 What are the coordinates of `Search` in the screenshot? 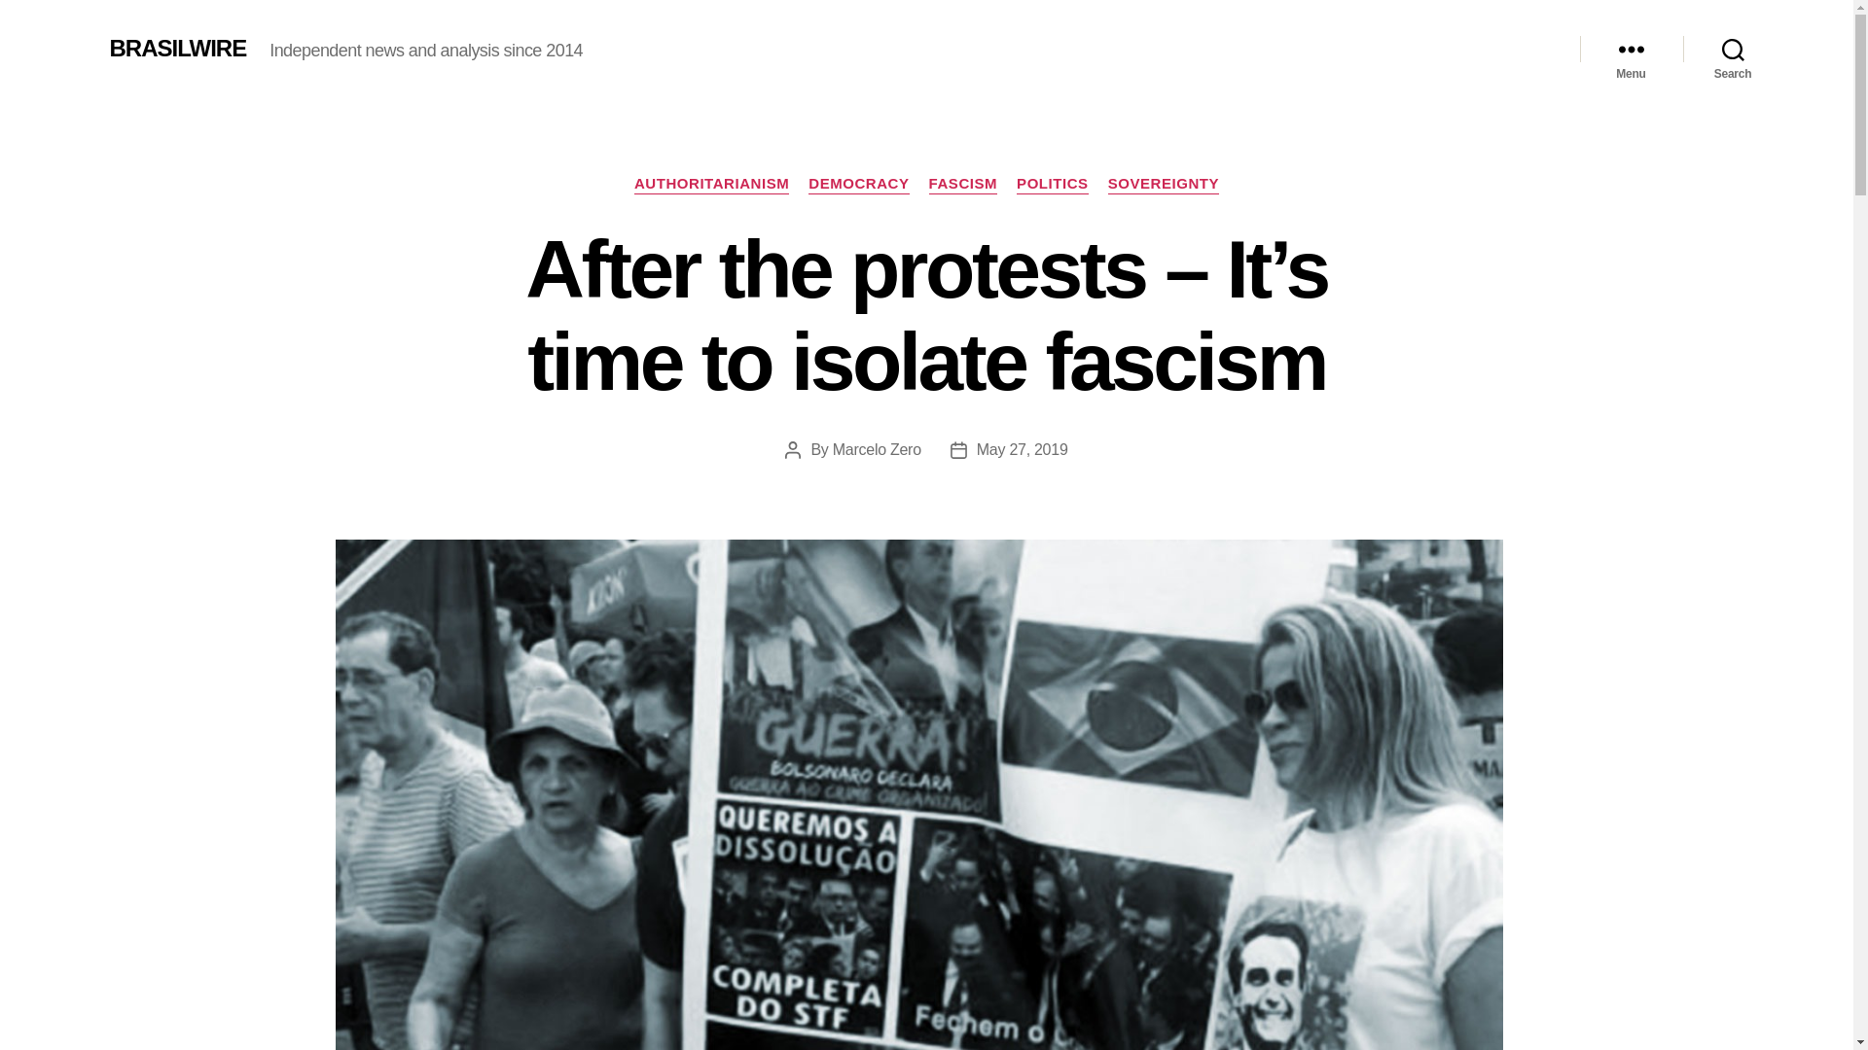 It's located at (1733, 49).